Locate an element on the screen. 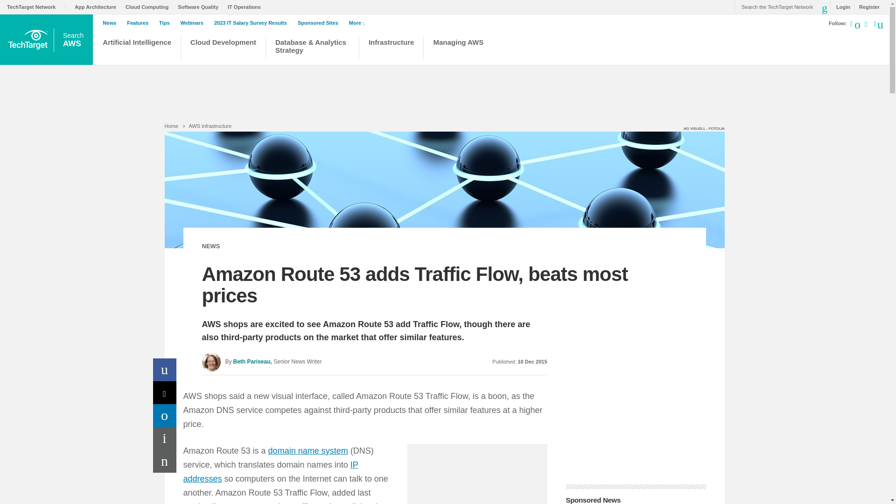 Image resolution: width=896 pixels, height=504 pixels. Print This Page is located at coordinates (165, 438).